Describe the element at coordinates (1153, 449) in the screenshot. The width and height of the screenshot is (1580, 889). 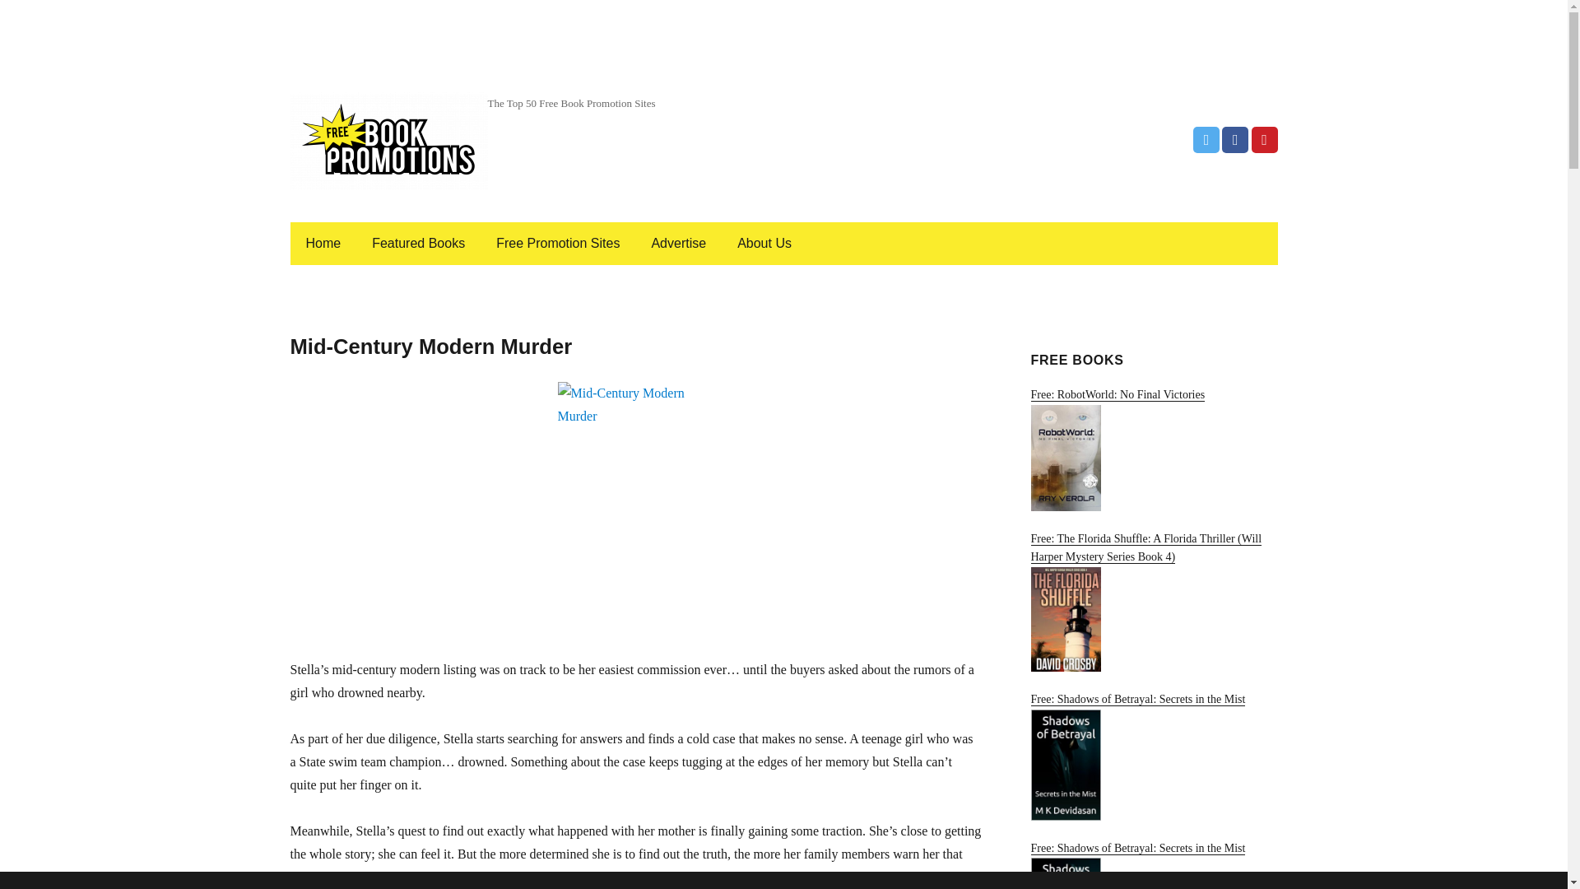
I see `Free: RobotWorld: No Final Victories` at that location.